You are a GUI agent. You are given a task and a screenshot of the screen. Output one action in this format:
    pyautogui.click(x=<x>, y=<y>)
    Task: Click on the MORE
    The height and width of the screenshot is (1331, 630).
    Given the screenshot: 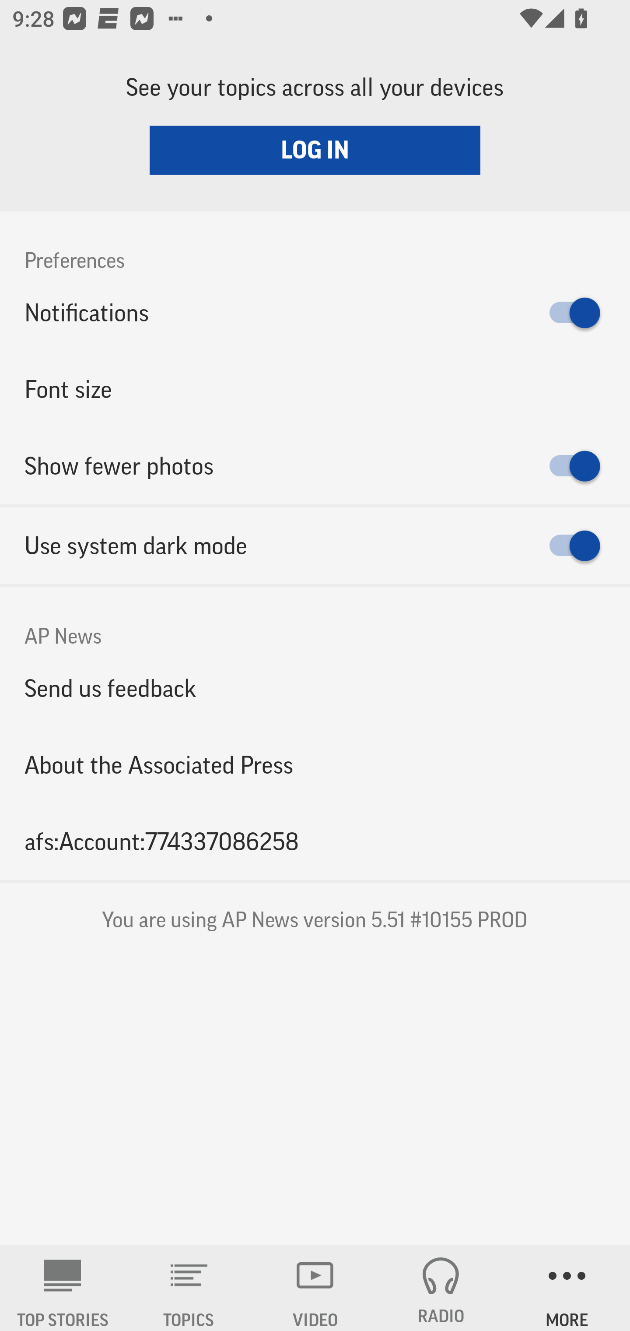 What is the action you would take?
    pyautogui.click(x=567, y=1288)
    